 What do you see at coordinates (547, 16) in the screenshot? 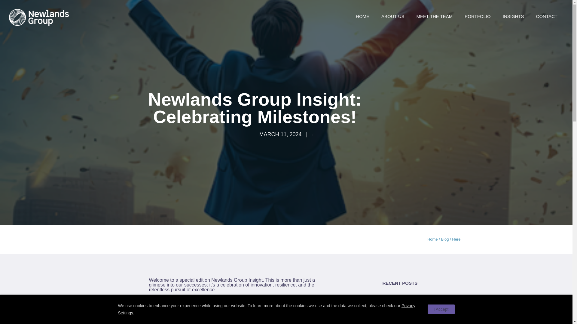
I see `Contact` at bounding box center [547, 16].